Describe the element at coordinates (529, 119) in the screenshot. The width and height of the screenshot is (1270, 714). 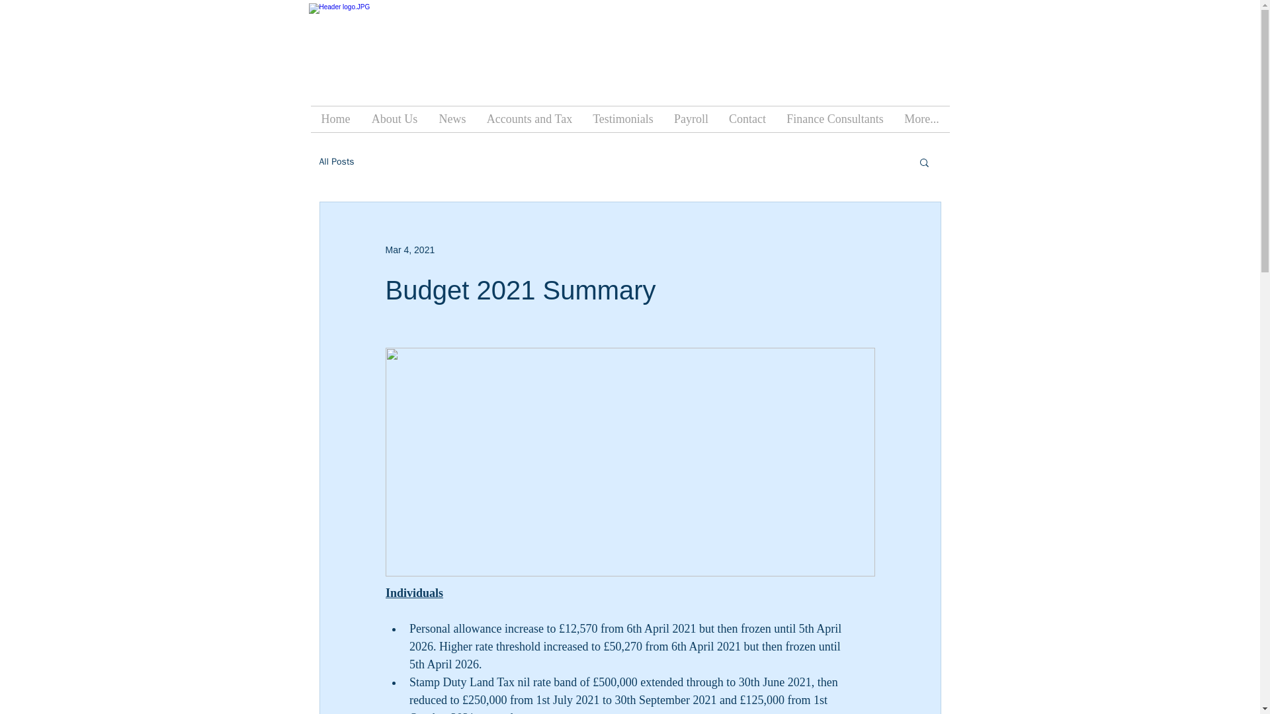
I see `Accounts and Tax` at that location.